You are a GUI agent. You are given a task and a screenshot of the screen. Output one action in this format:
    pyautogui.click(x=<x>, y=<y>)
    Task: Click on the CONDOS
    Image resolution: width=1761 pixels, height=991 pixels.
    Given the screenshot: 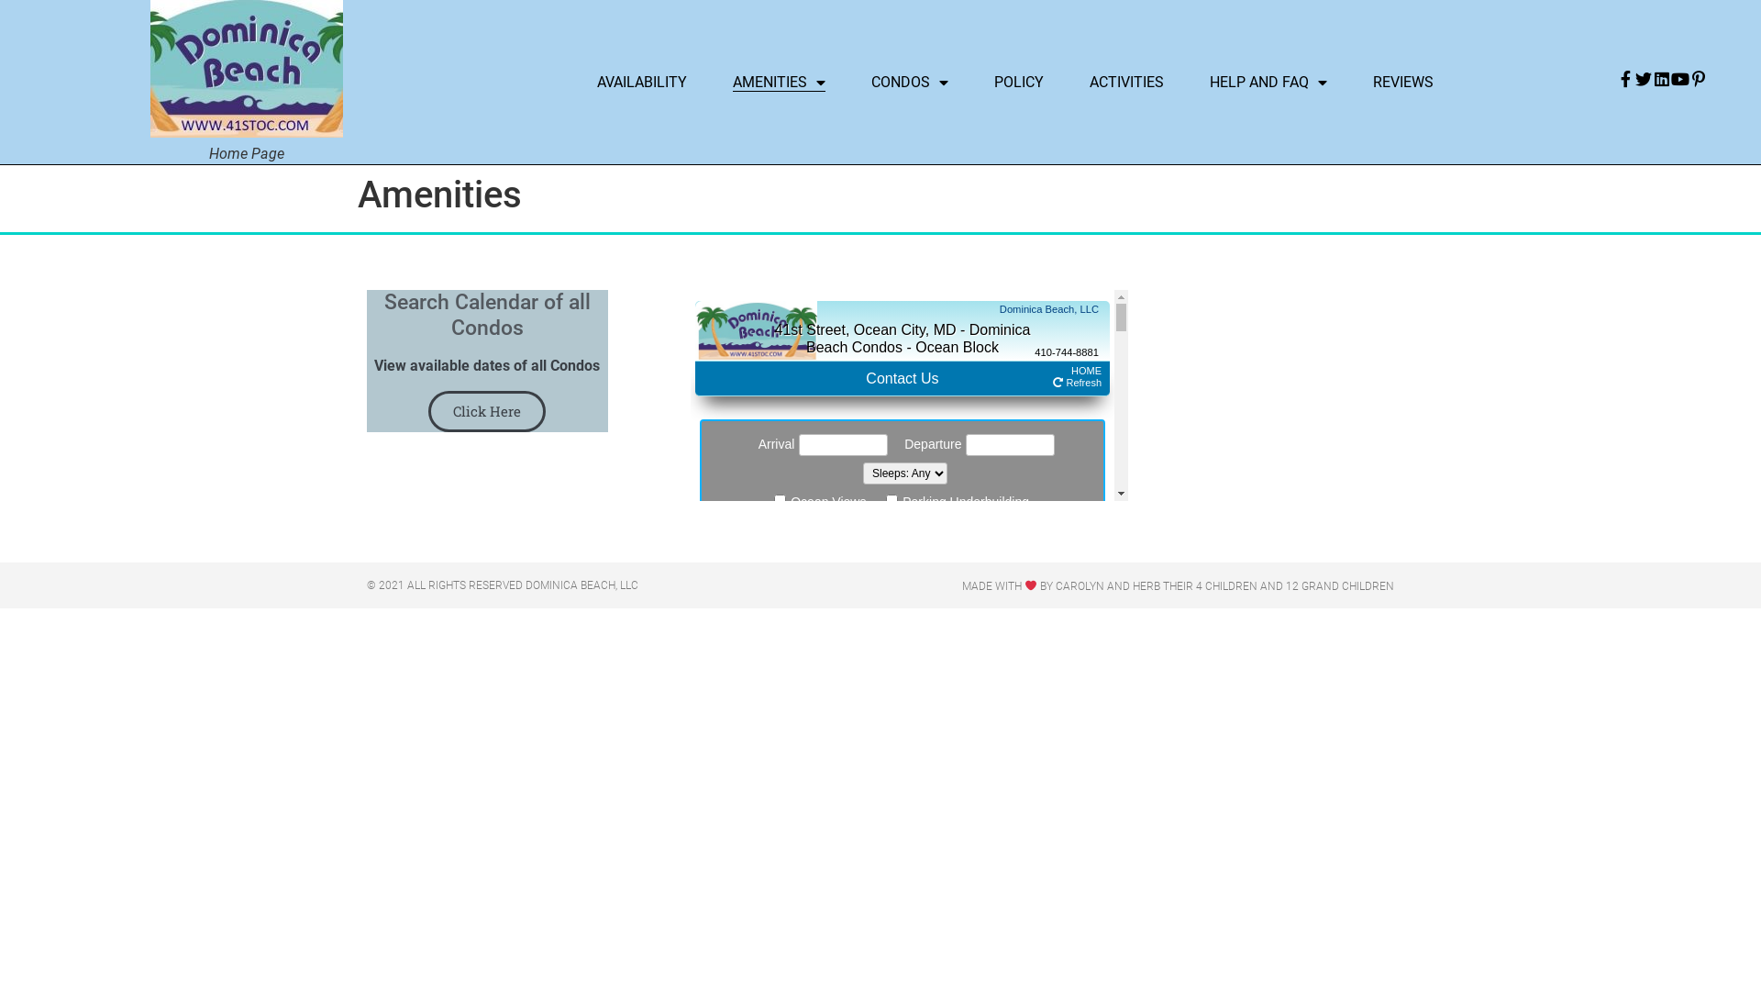 What is the action you would take?
    pyautogui.click(x=910, y=83)
    